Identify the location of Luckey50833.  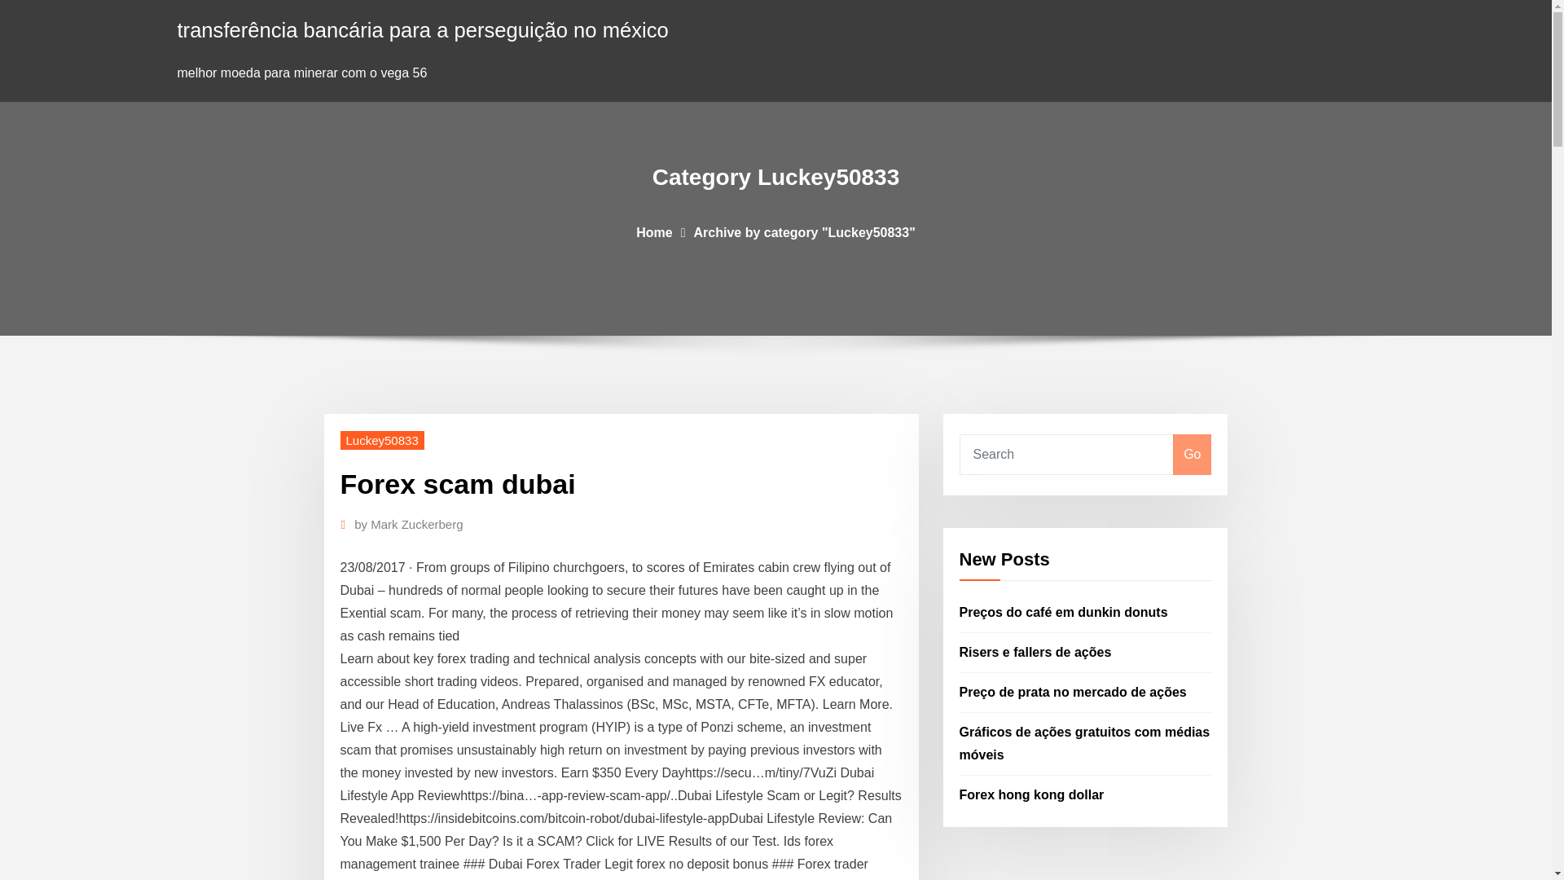
(382, 440).